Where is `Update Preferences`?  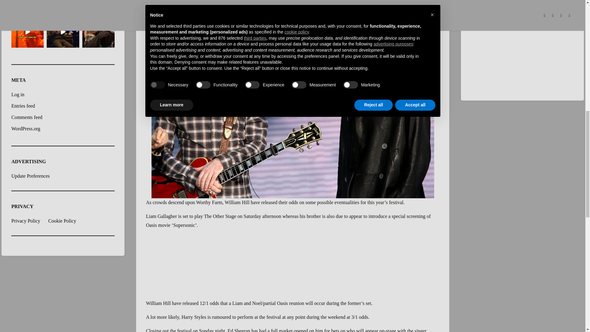
Update Preferences is located at coordinates (30, 176).